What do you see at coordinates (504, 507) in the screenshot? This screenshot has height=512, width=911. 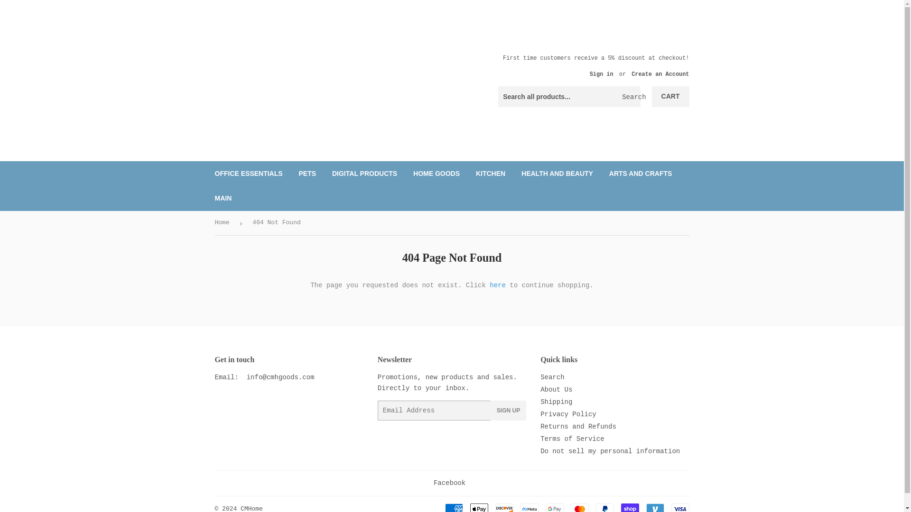 I see `Discover` at bounding box center [504, 507].